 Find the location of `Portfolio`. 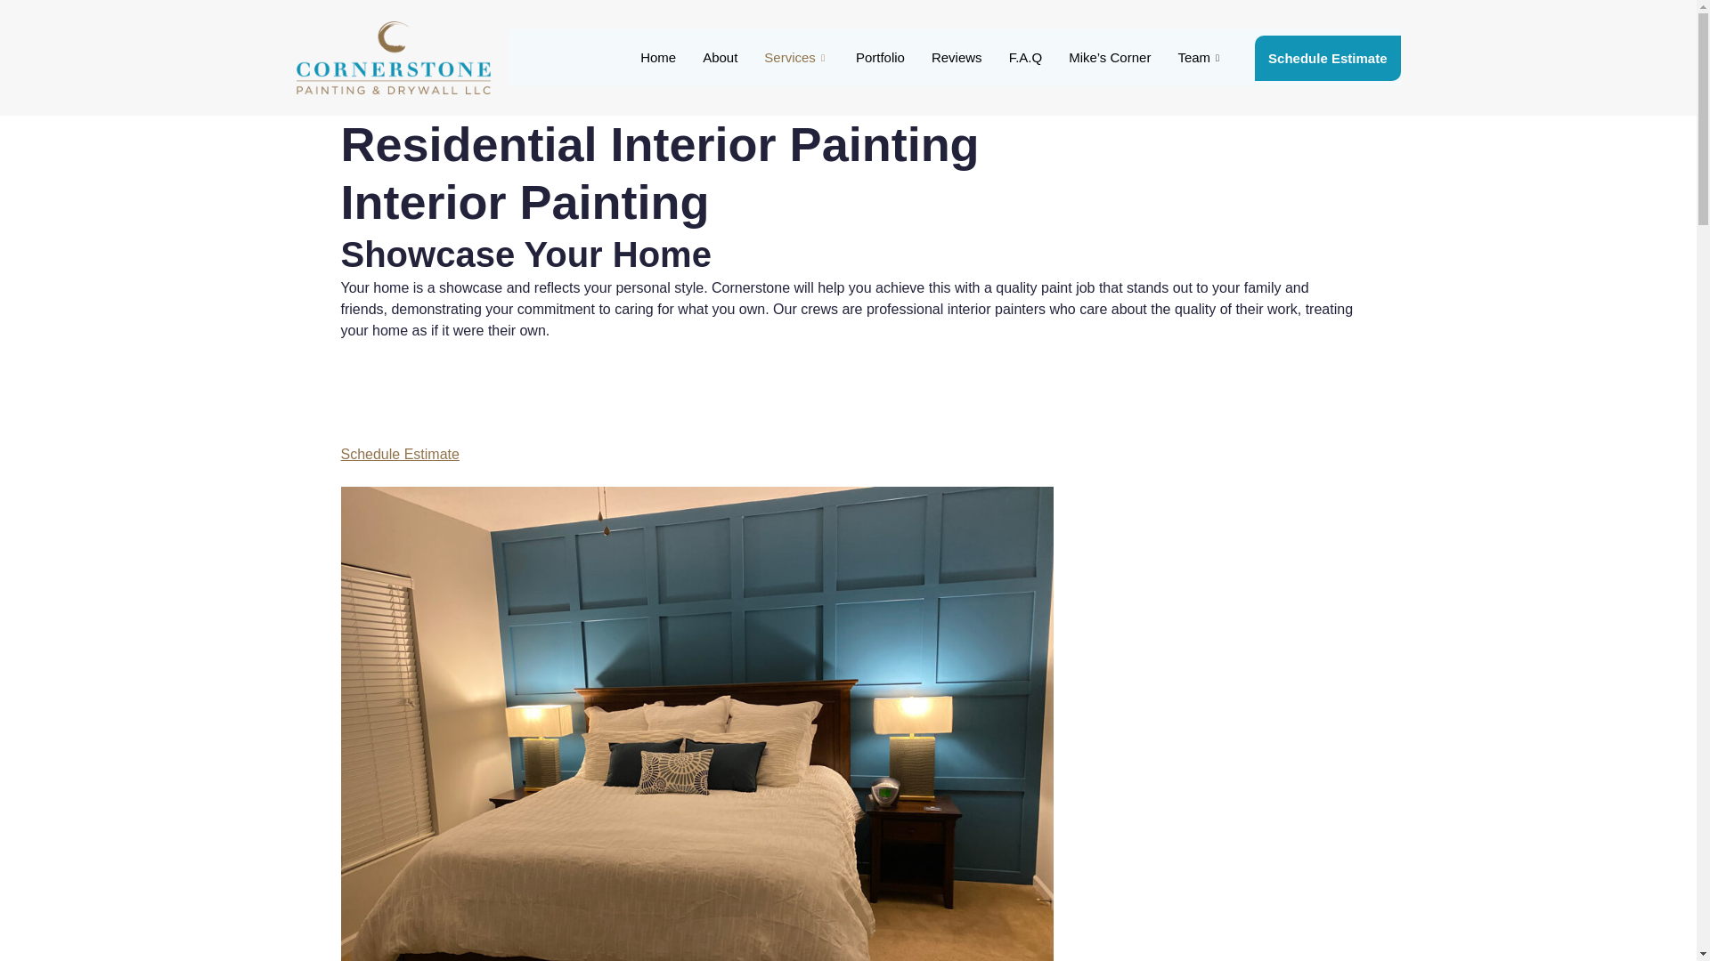

Portfolio is located at coordinates (880, 58).